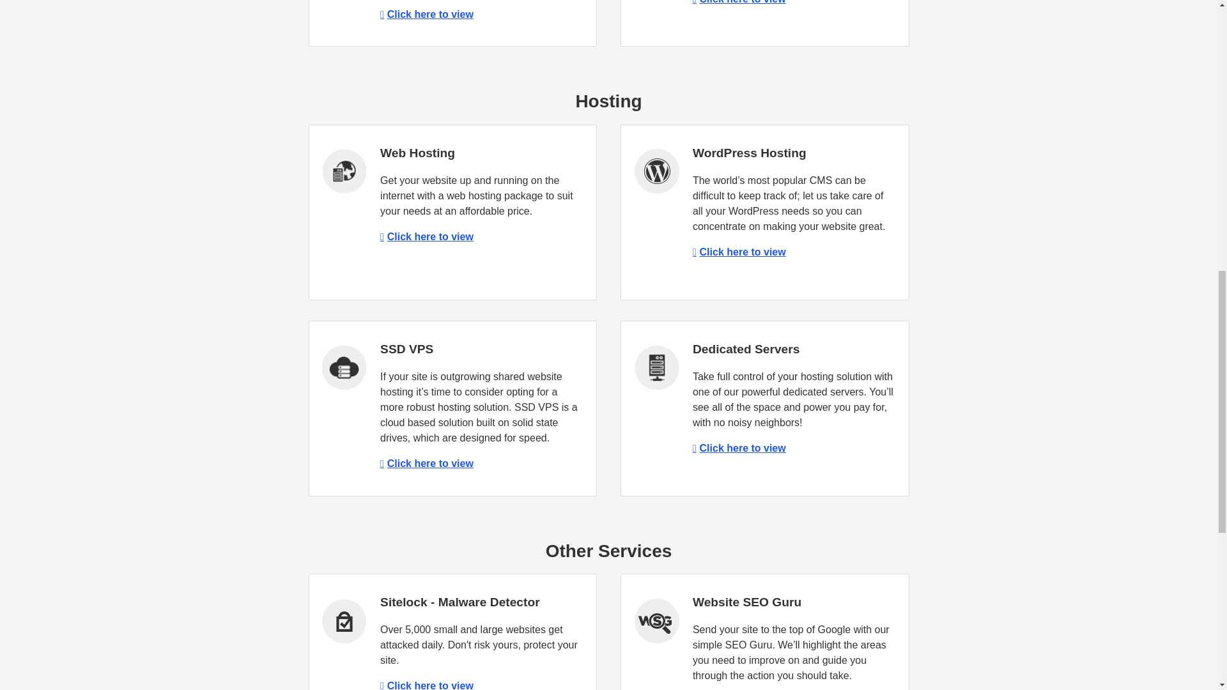 Image resolution: width=1227 pixels, height=690 pixels. I want to click on Click here to view, so click(427, 685).